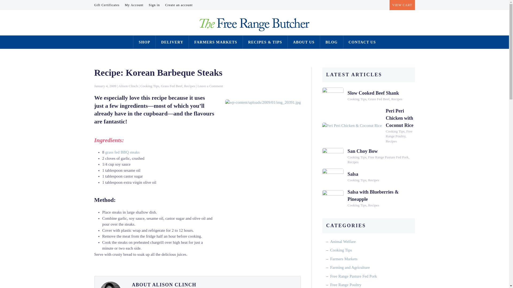 Image resolution: width=513 pixels, height=288 pixels. What do you see at coordinates (399, 134) in the screenshot?
I see `Free Range Poultry` at bounding box center [399, 134].